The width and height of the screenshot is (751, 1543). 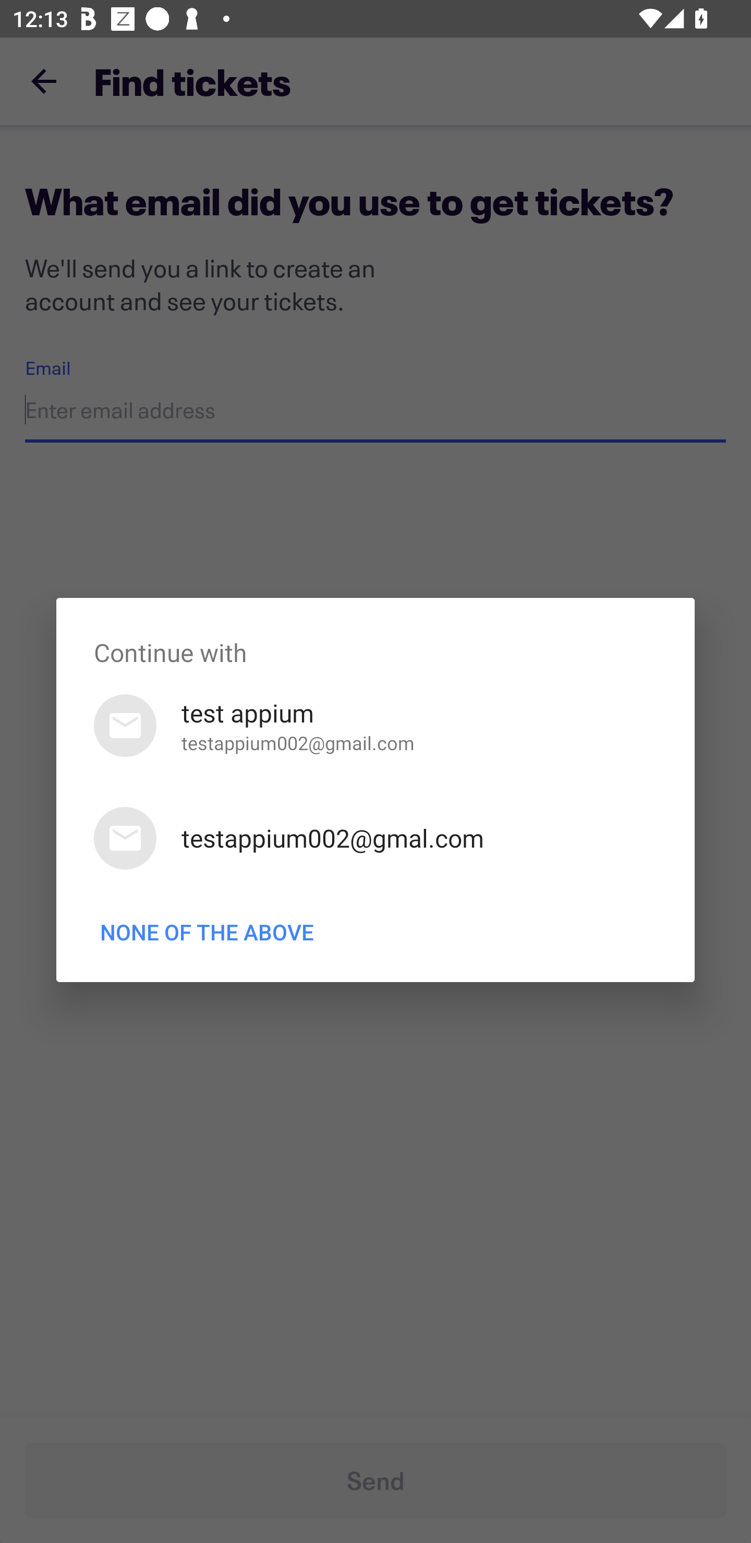 I want to click on NONE OF THE ABOVE, so click(x=207, y=932).